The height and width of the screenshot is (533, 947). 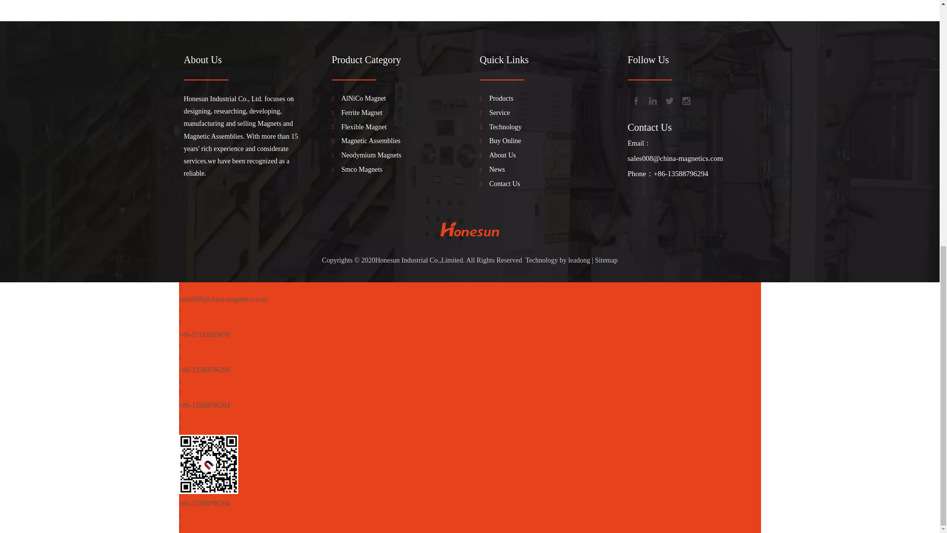 I want to click on Ferrite Magnet, so click(x=362, y=113).